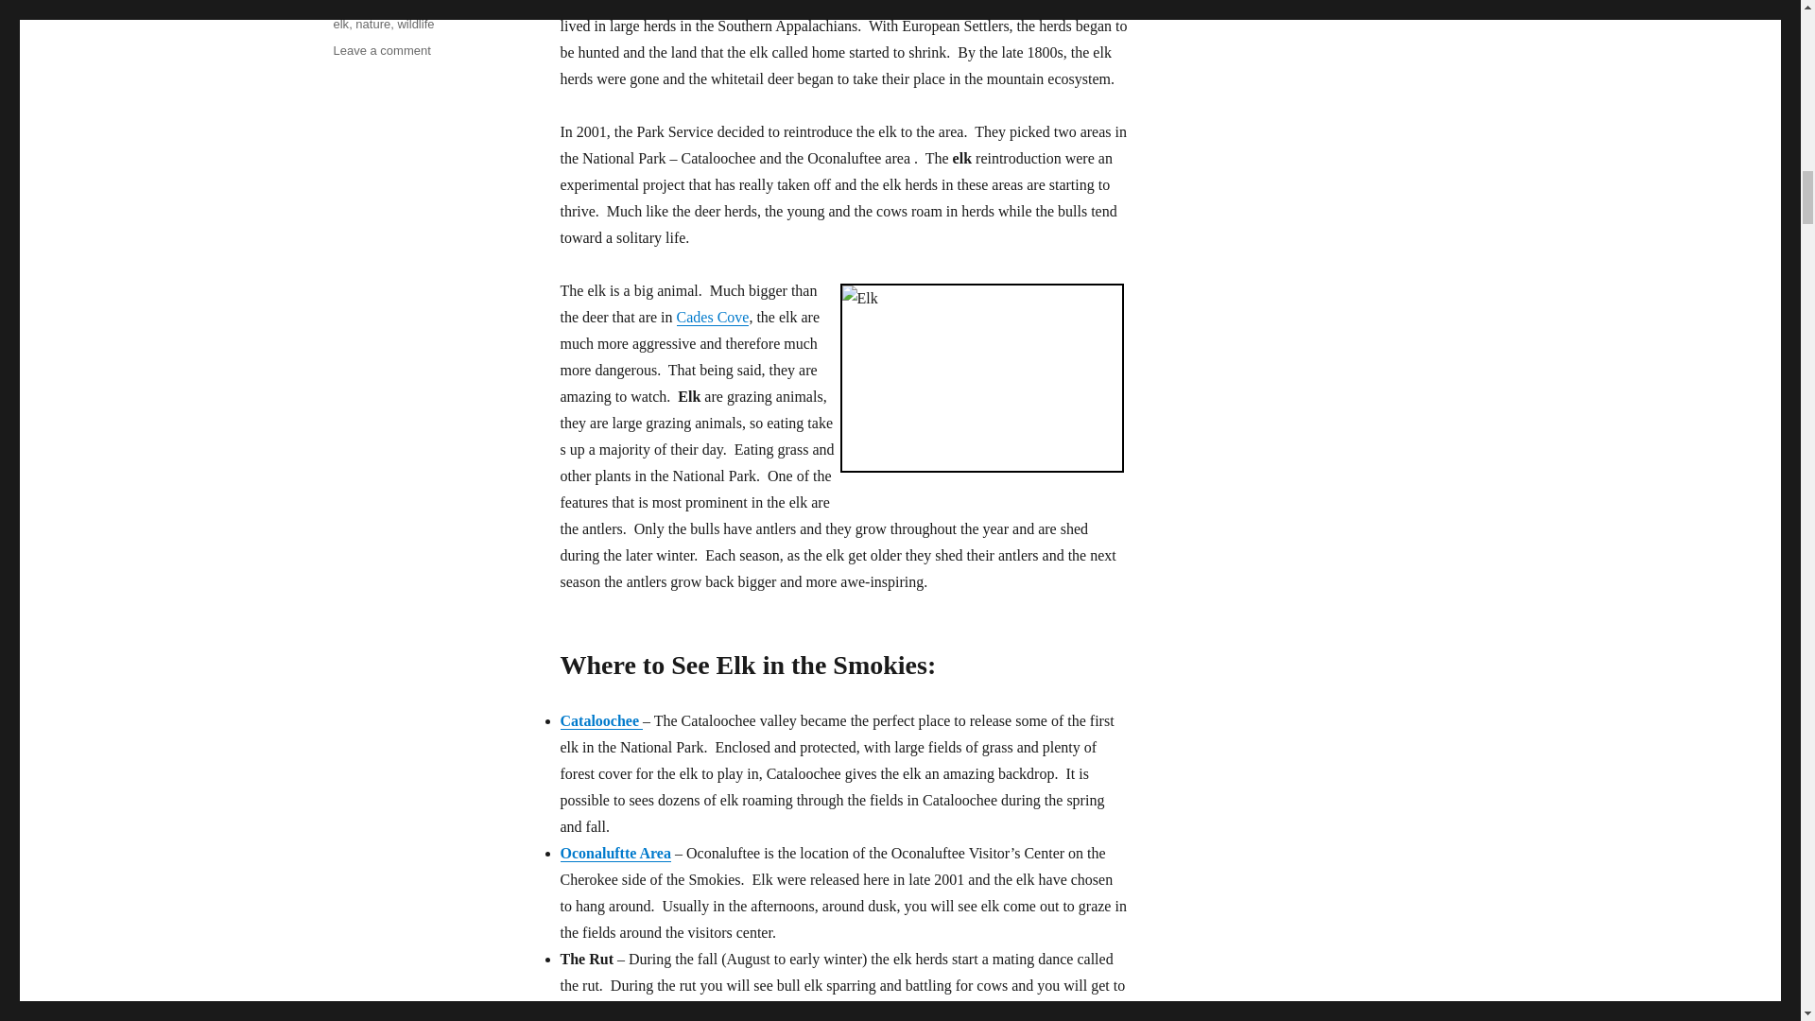 This screenshot has height=1021, width=1815. I want to click on Oconaluftte Area, so click(614, 853).